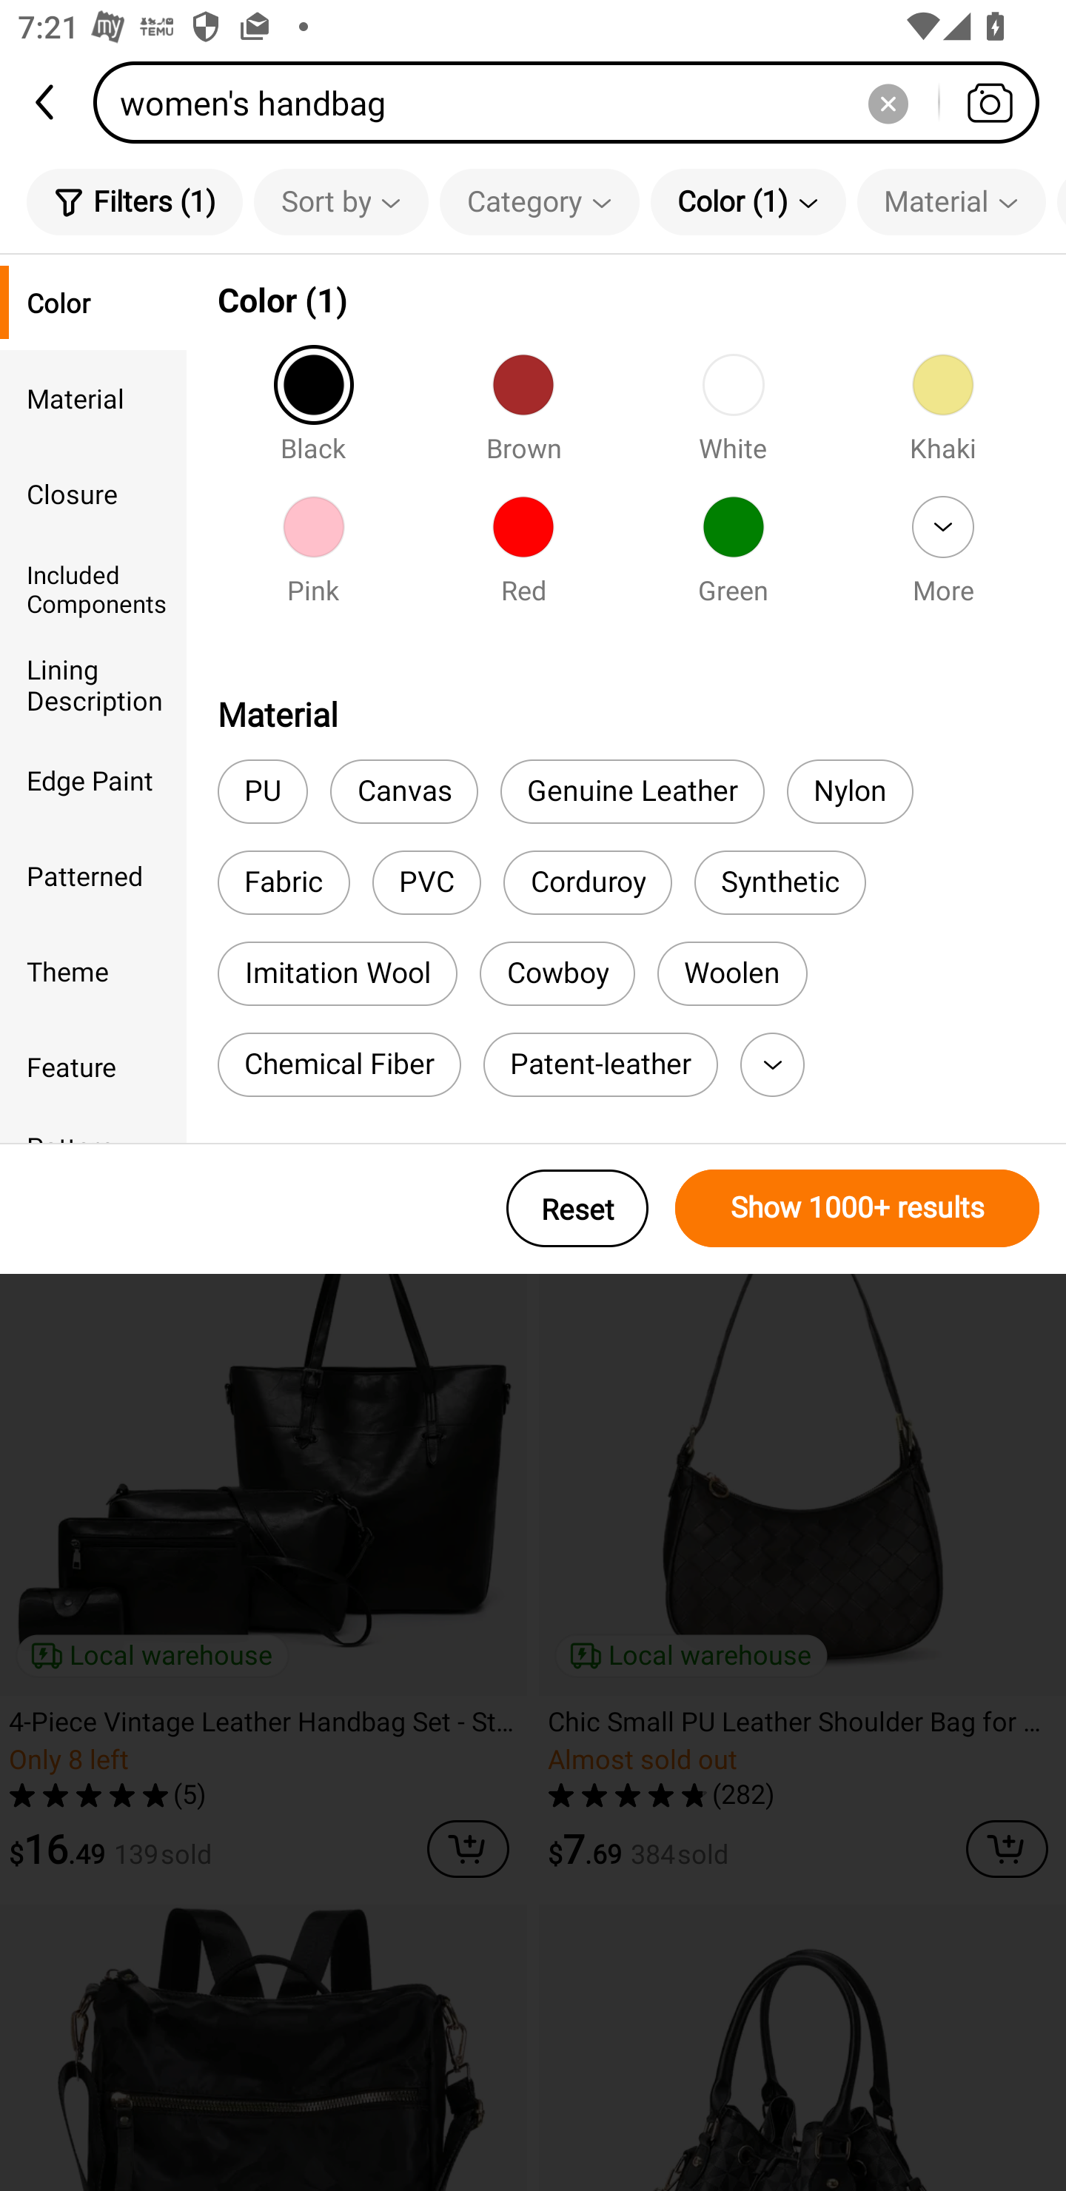 The width and height of the screenshot is (1066, 2191). I want to click on Color, so click(93, 302).